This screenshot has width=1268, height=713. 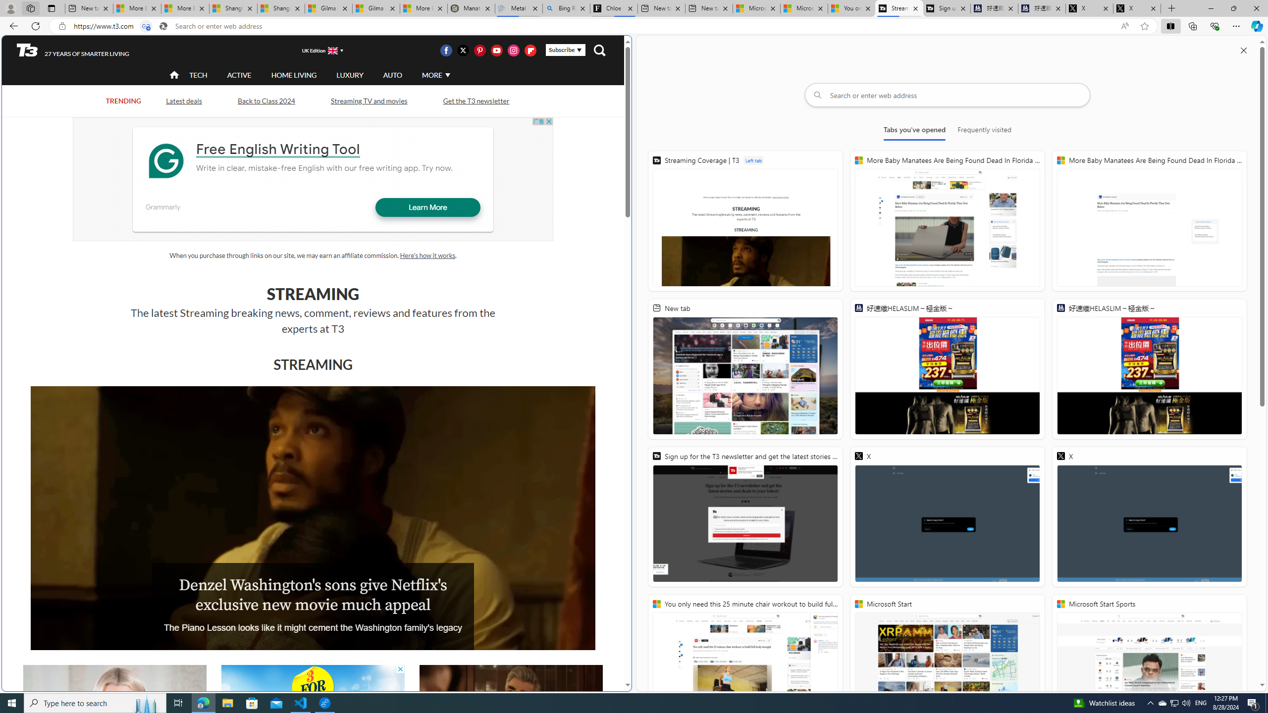 What do you see at coordinates (198, 75) in the screenshot?
I see `TECH` at bounding box center [198, 75].